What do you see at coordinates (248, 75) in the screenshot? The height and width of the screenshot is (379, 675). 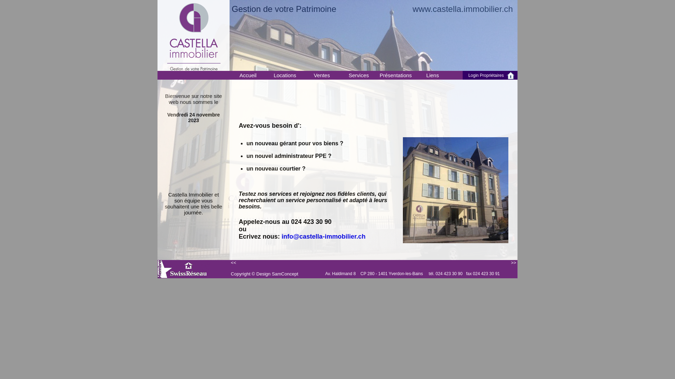 I see `Accueil` at bounding box center [248, 75].